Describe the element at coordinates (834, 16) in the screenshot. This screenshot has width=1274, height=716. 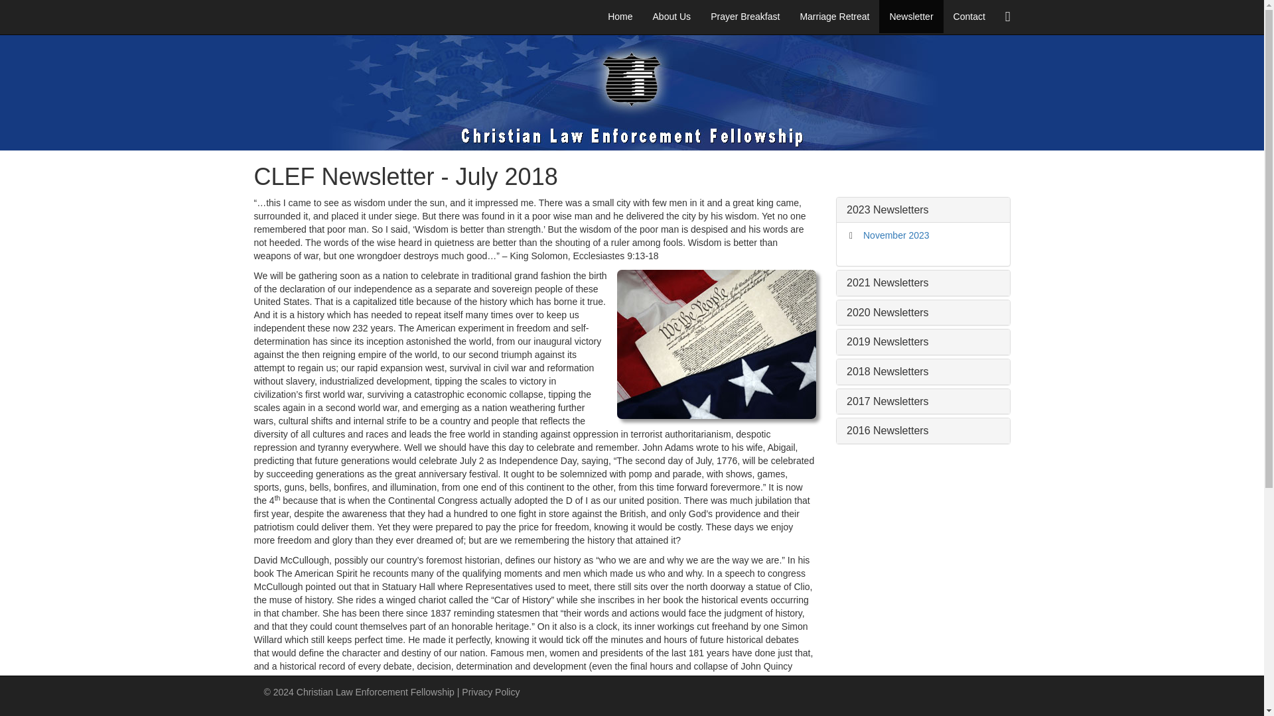
I see `Marriage Retreat` at that location.